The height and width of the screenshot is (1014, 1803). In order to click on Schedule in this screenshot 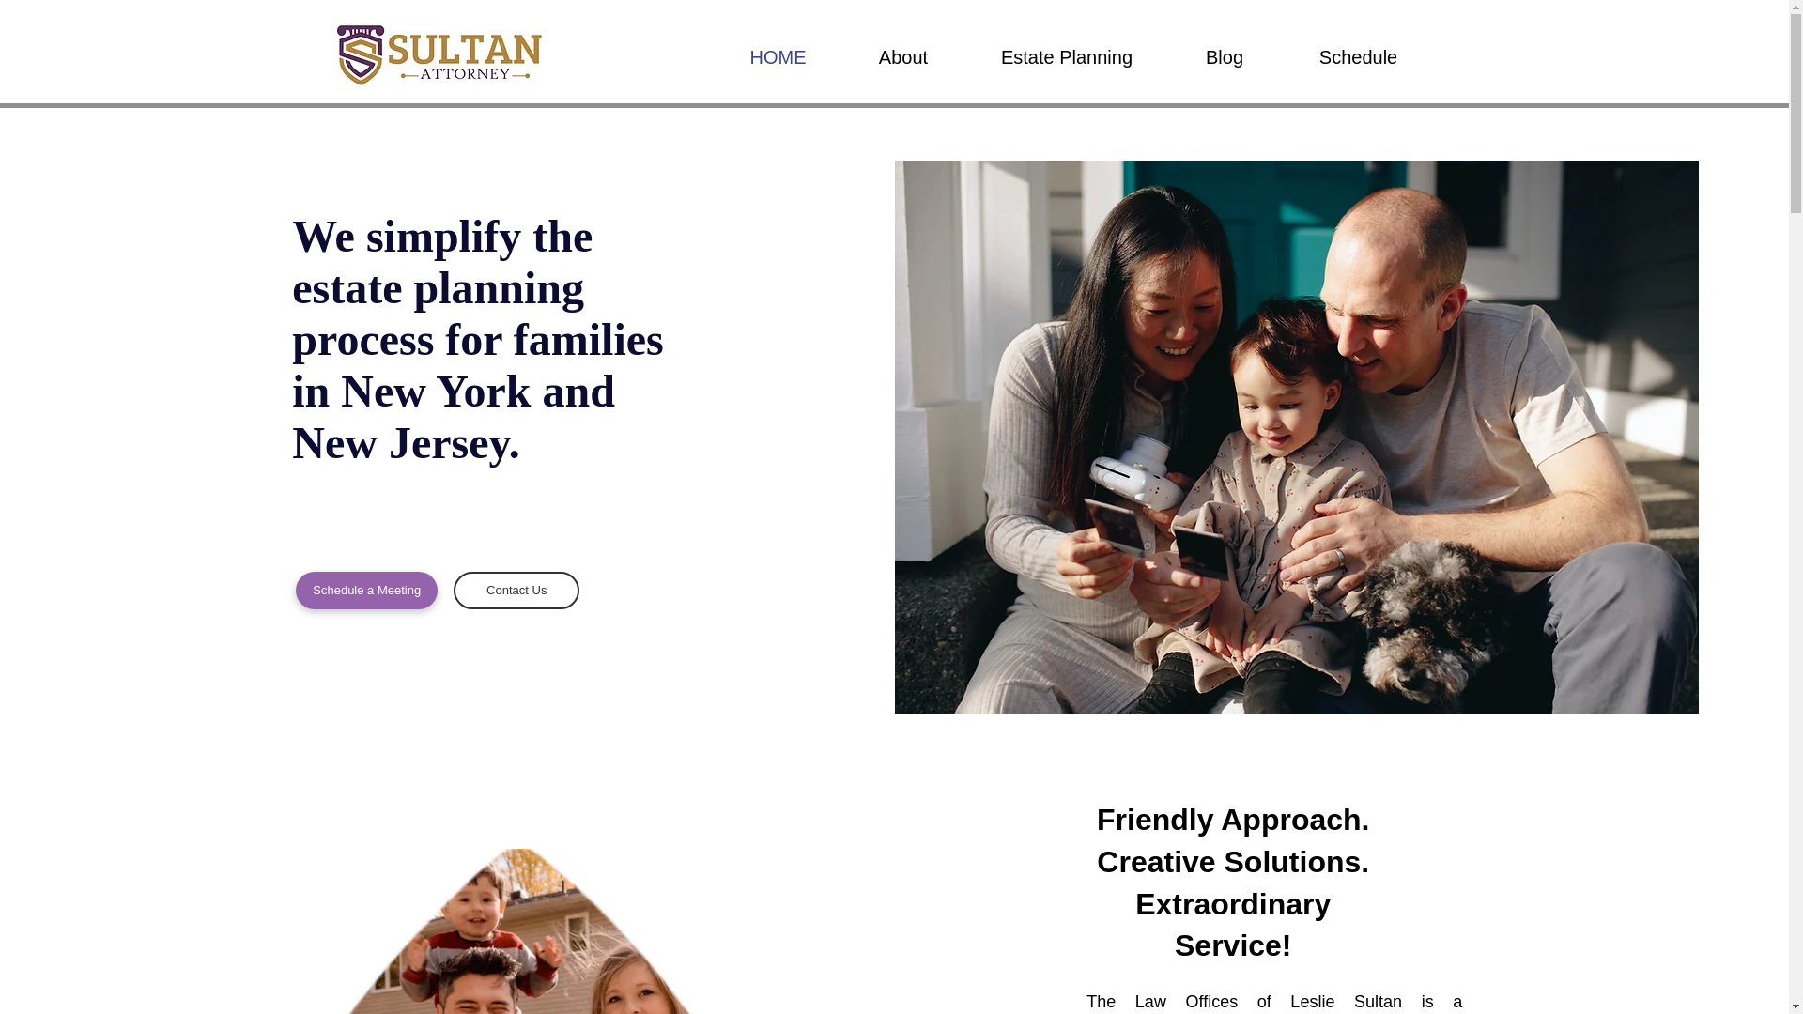, I will do `click(1358, 56)`.